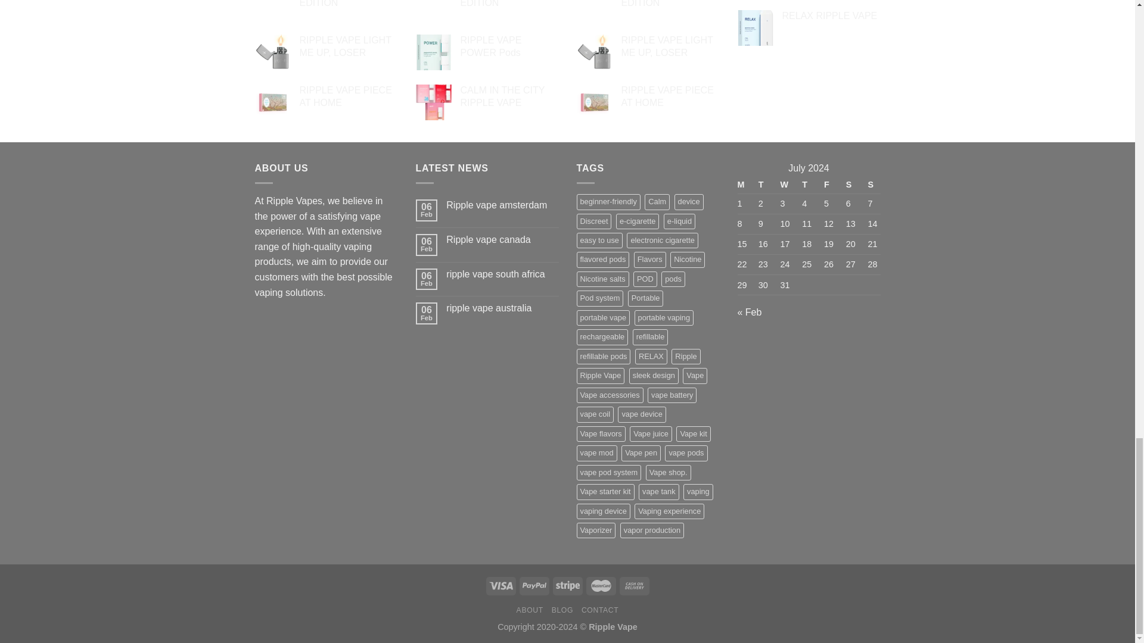 The width and height of the screenshot is (1144, 643). I want to click on Ripple vape amsterdam, so click(502, 205).